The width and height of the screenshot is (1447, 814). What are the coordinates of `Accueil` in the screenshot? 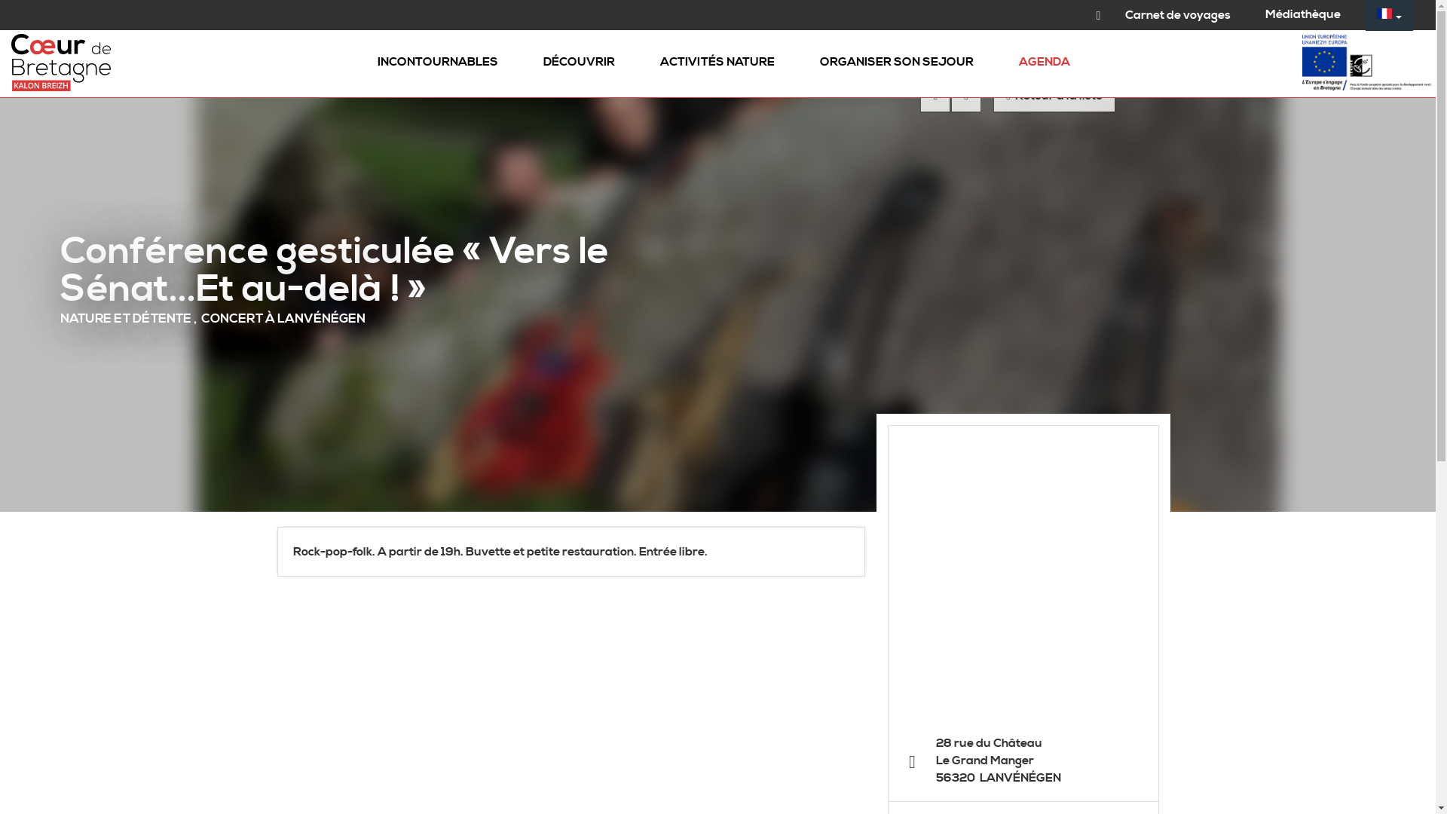 It's located at (53, 32).